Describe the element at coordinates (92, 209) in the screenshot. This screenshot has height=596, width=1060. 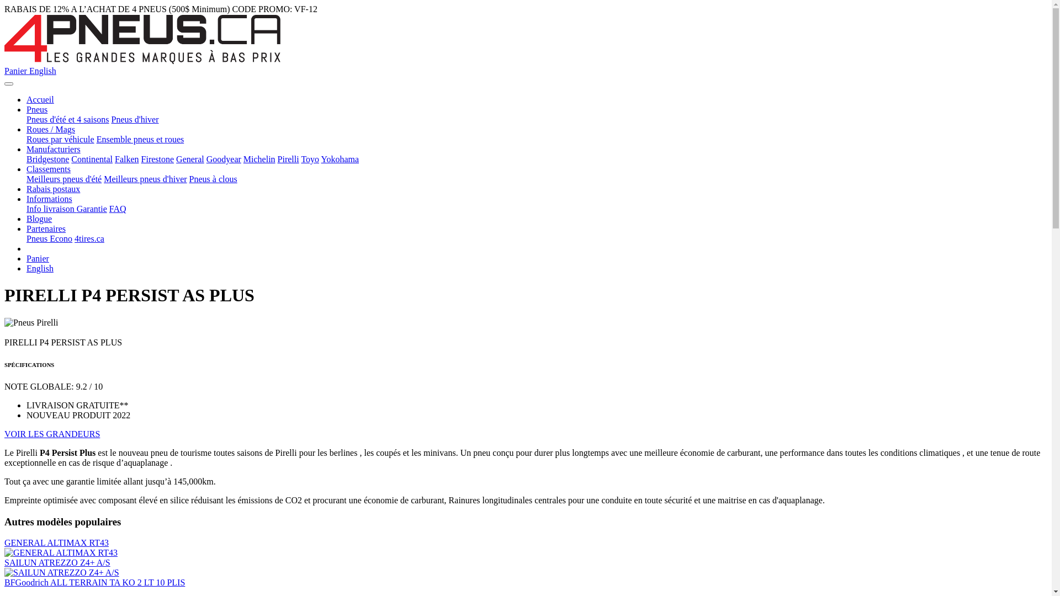
I see `Garantie` at that location.